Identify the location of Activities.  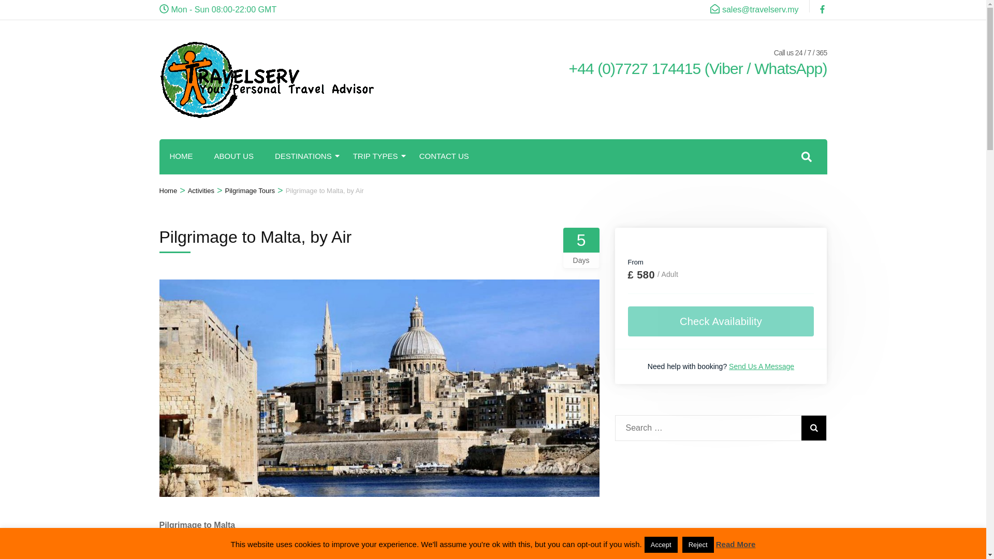
(201, 190).